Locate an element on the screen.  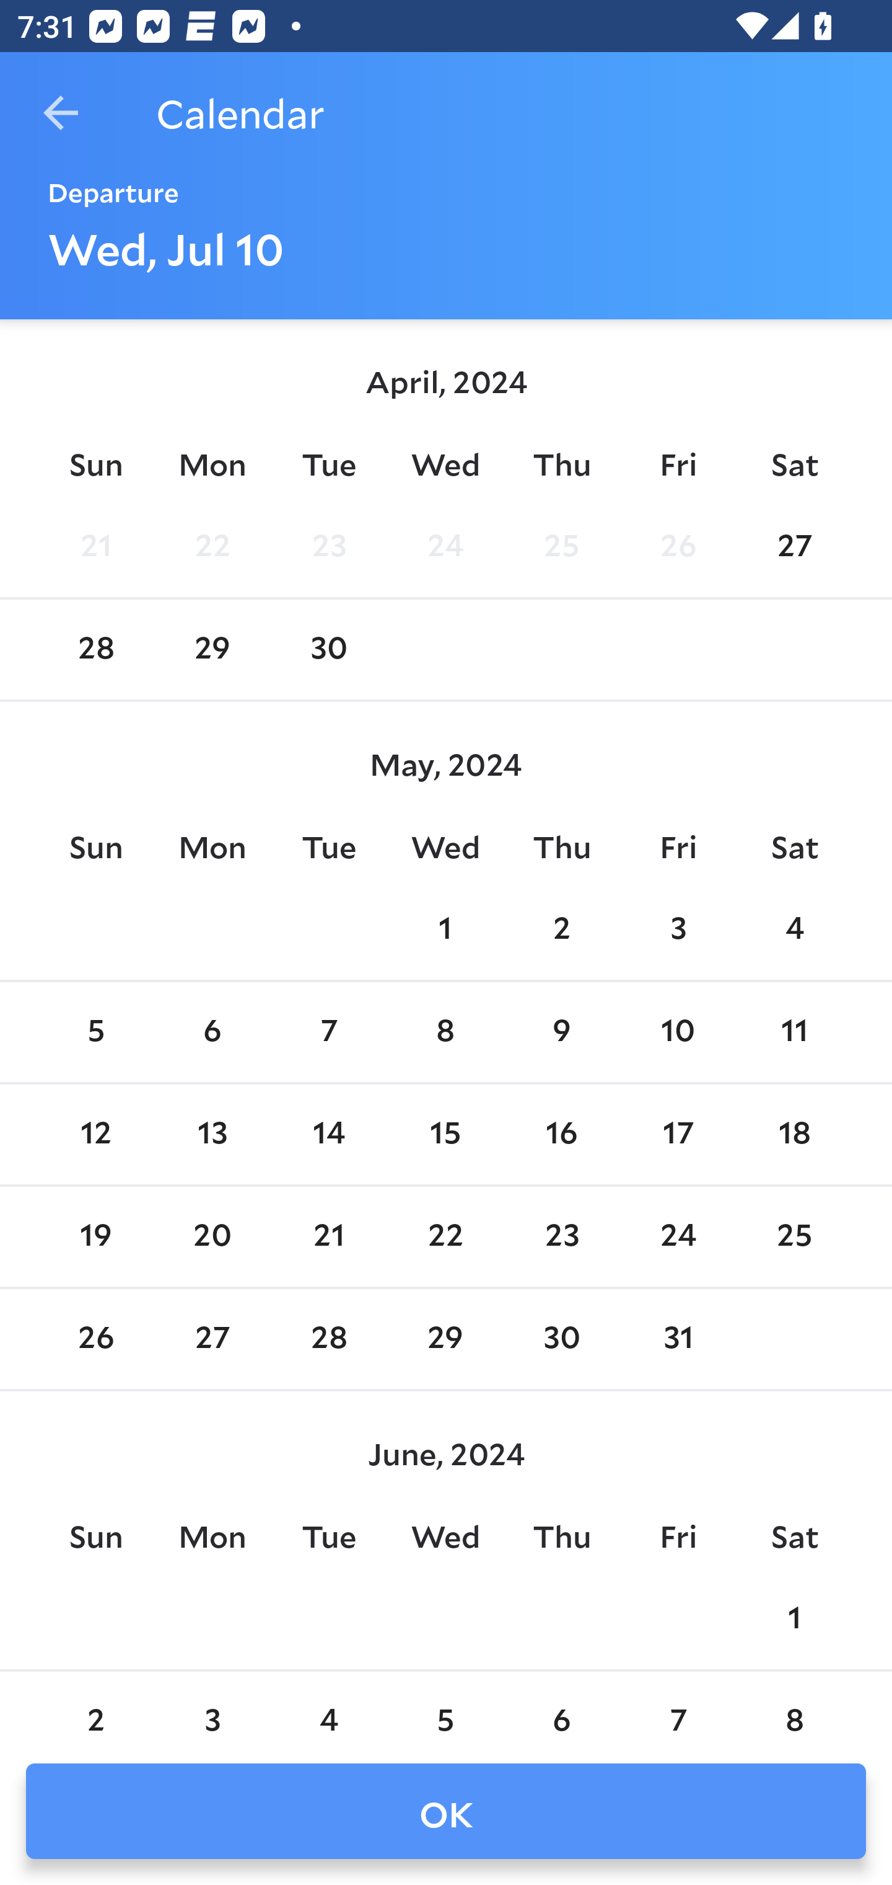
21 is located at coordinates (328, 1236).